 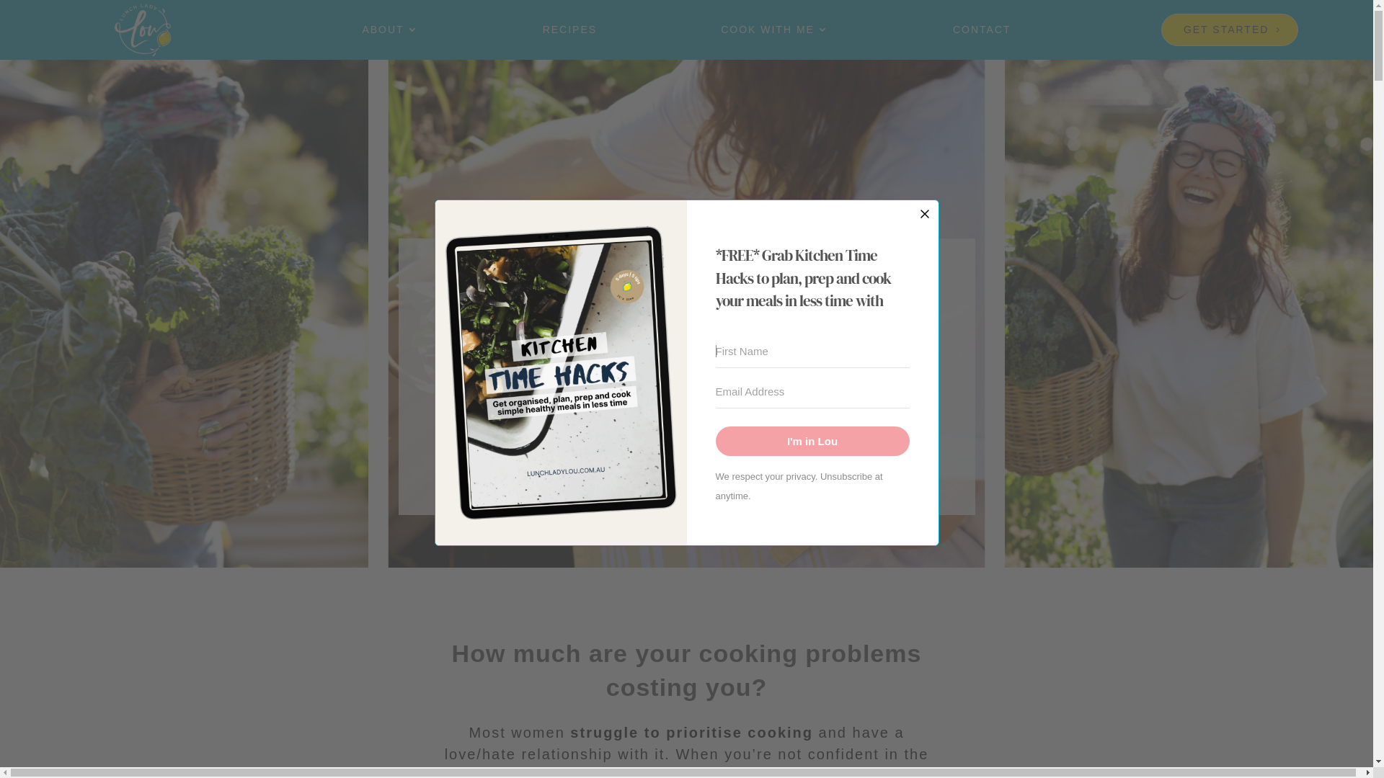 I want to click on ABOUT, so click(x=390, y=33).